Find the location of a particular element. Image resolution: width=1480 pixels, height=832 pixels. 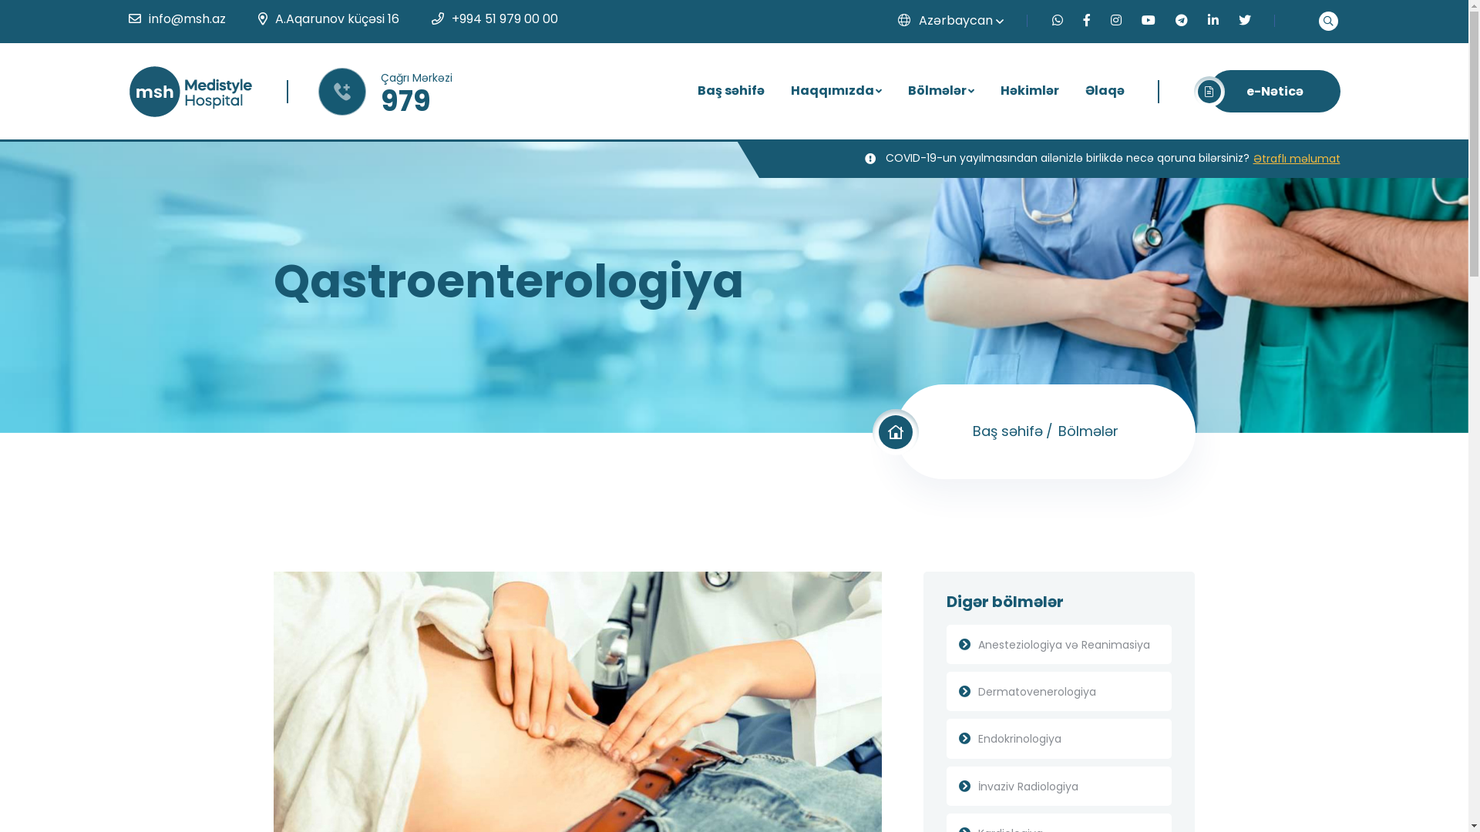

Endokrinologiya is located at coordinates (1059, 738).